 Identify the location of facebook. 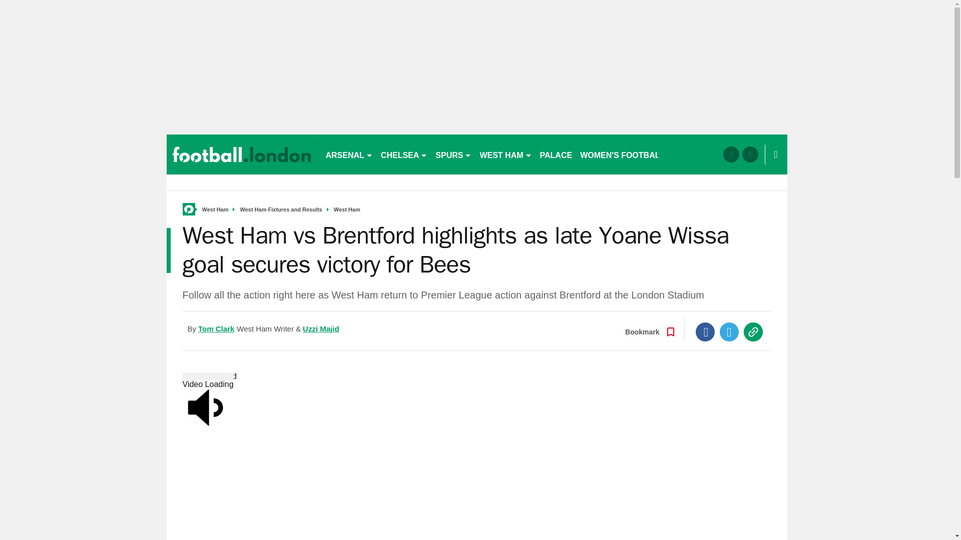
(731, 154).